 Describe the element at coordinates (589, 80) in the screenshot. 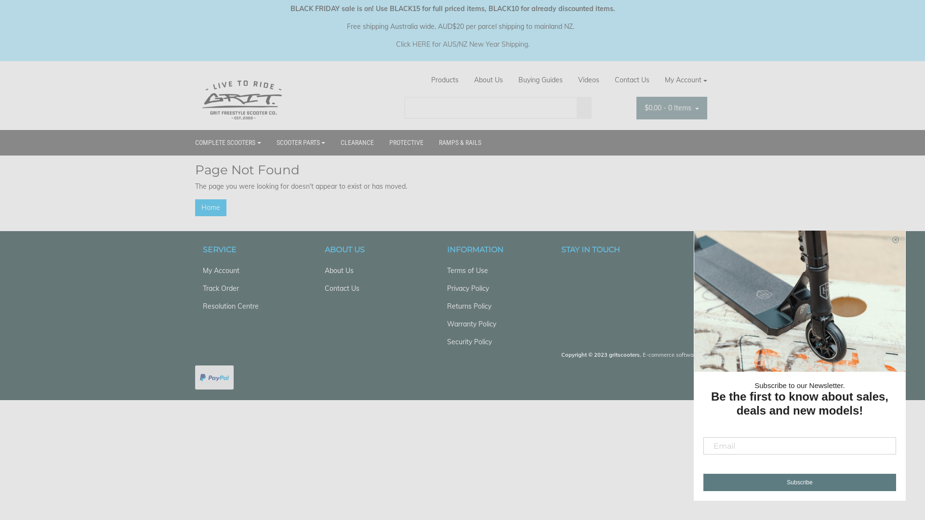

I see `Videos` at that location.